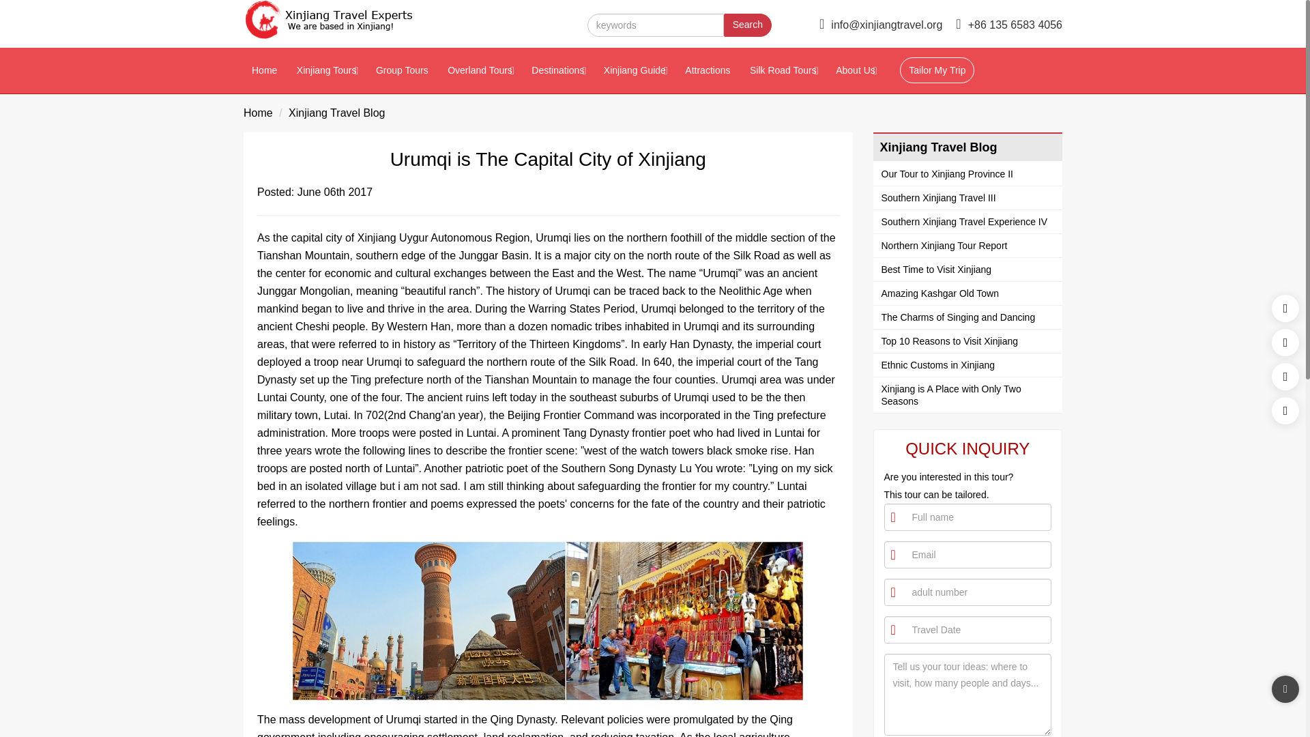 The height and width of the screenshot is (737, 1310). Describe the element at coordinates (548, 621) in the screenshot. I see `international-bazaar.jpg` at that location.